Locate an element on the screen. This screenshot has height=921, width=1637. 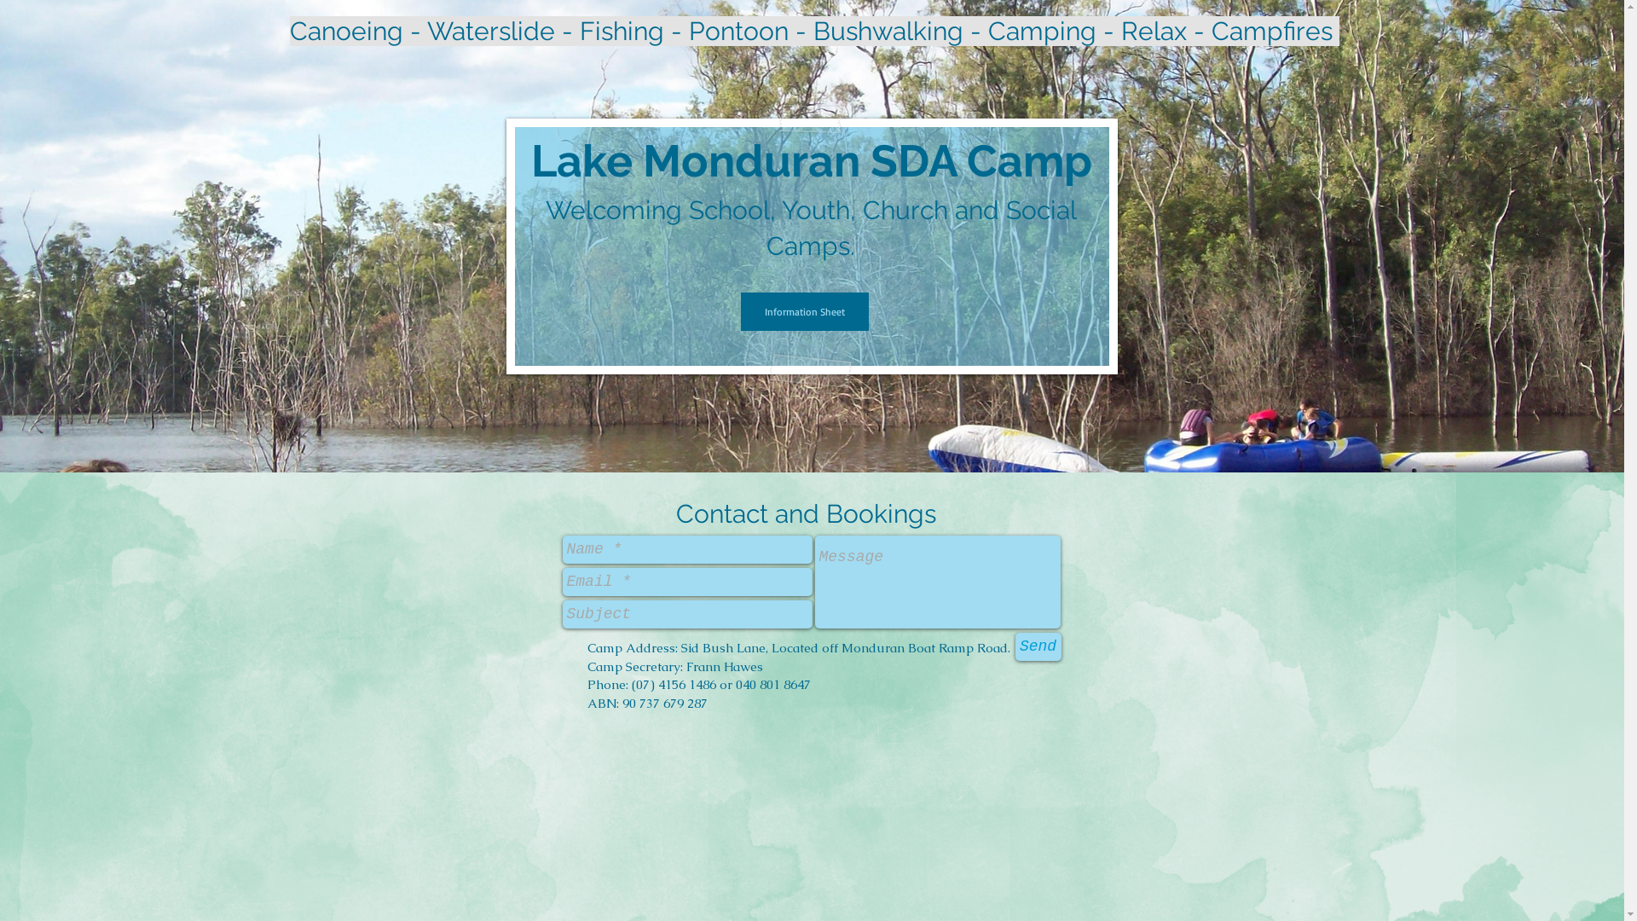
Information Sheet is located at coordinates (803, 312).